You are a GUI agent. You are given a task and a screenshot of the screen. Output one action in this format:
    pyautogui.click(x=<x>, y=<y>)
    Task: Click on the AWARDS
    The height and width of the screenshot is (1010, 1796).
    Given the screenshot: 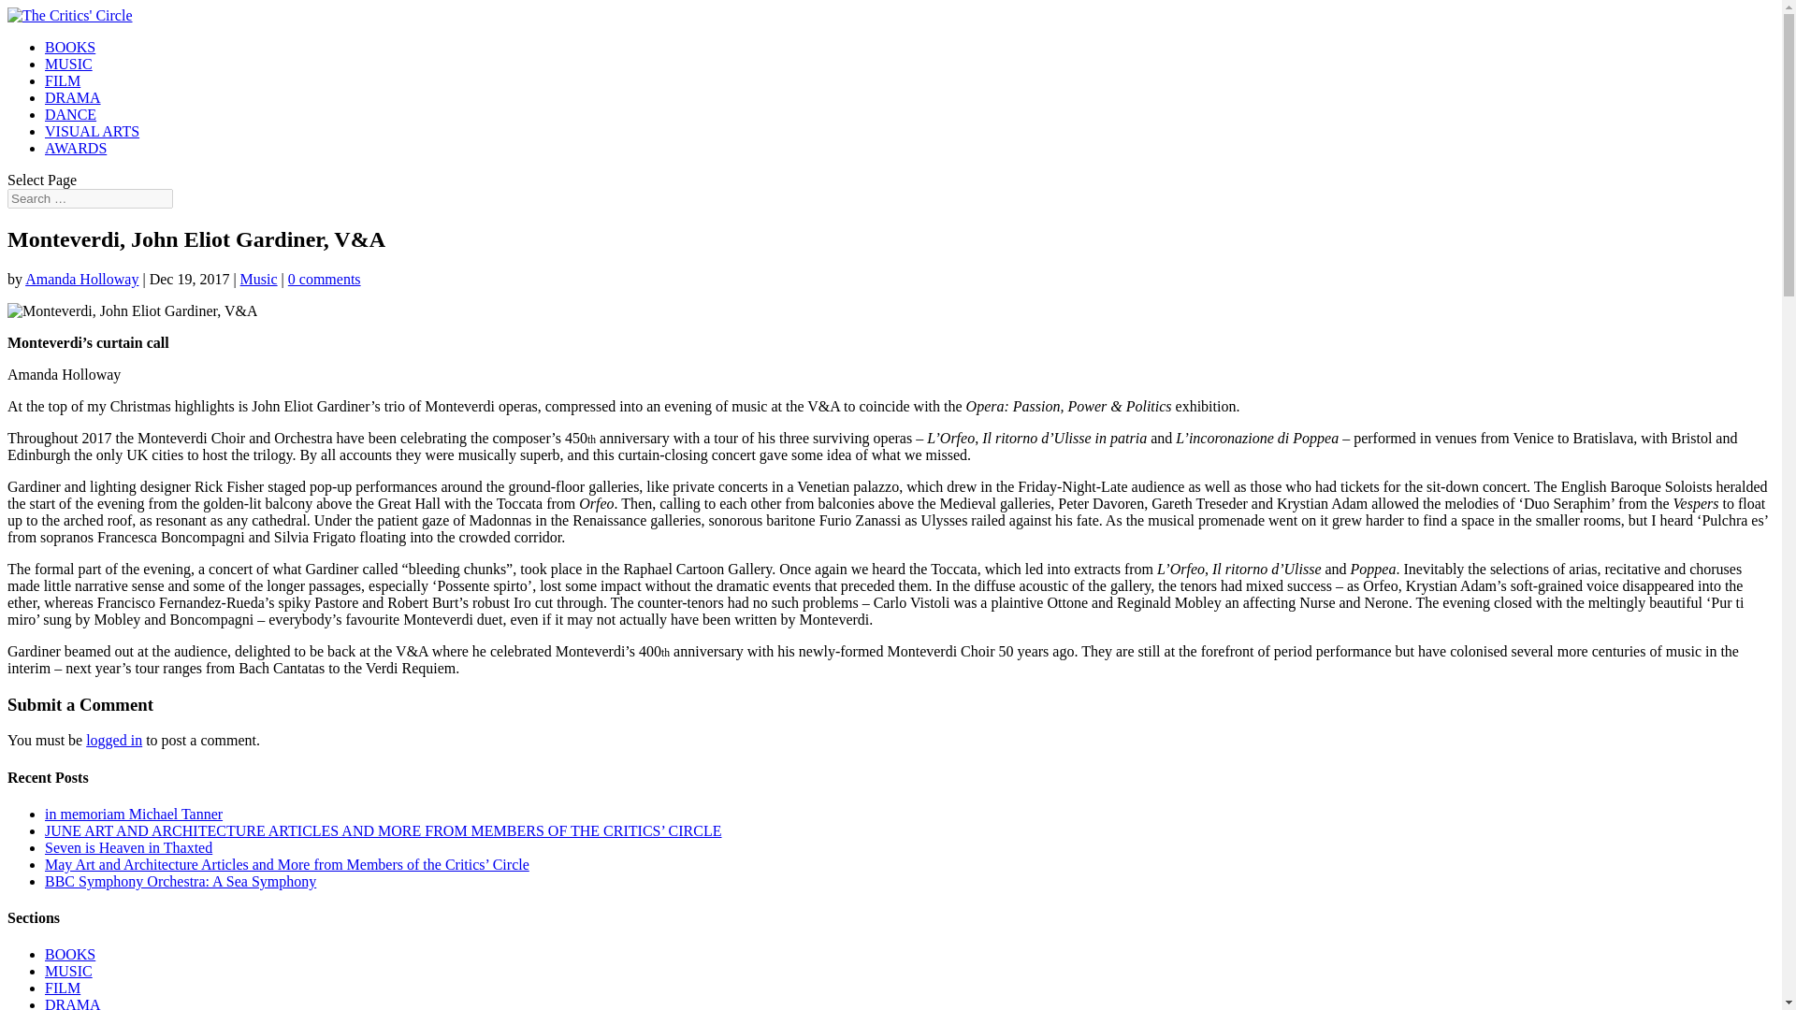 What is the action you would take?
    pyautogui.click(x=75, y=148)
    